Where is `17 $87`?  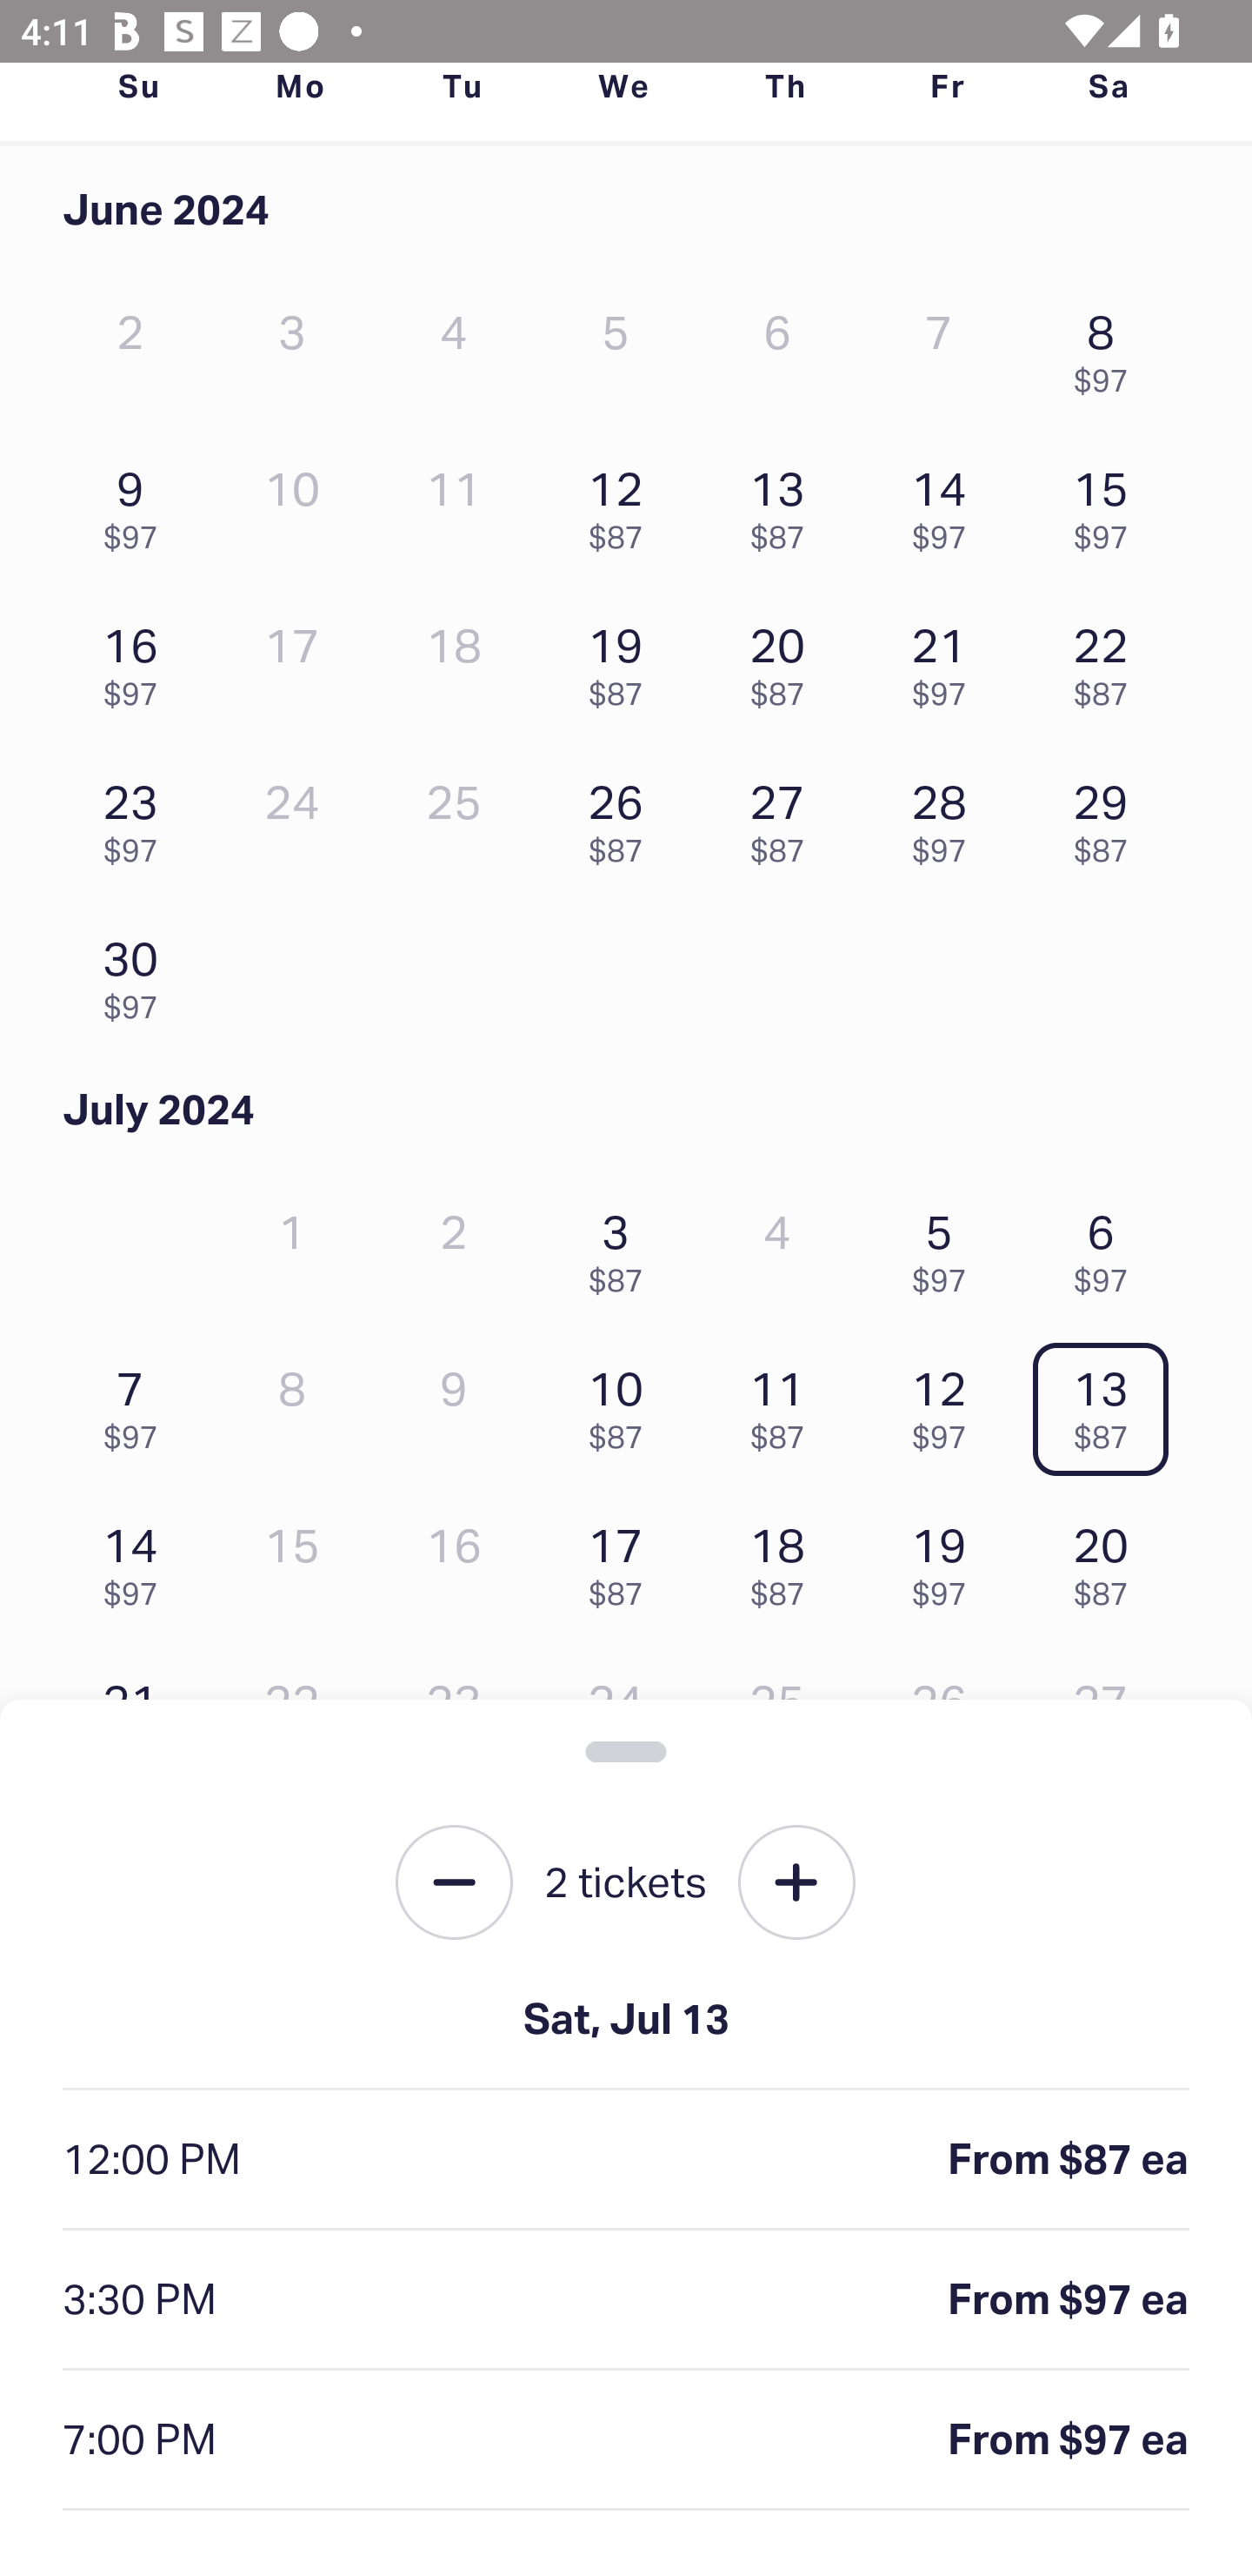 17 $87 is located at coordinates (623, 1560).